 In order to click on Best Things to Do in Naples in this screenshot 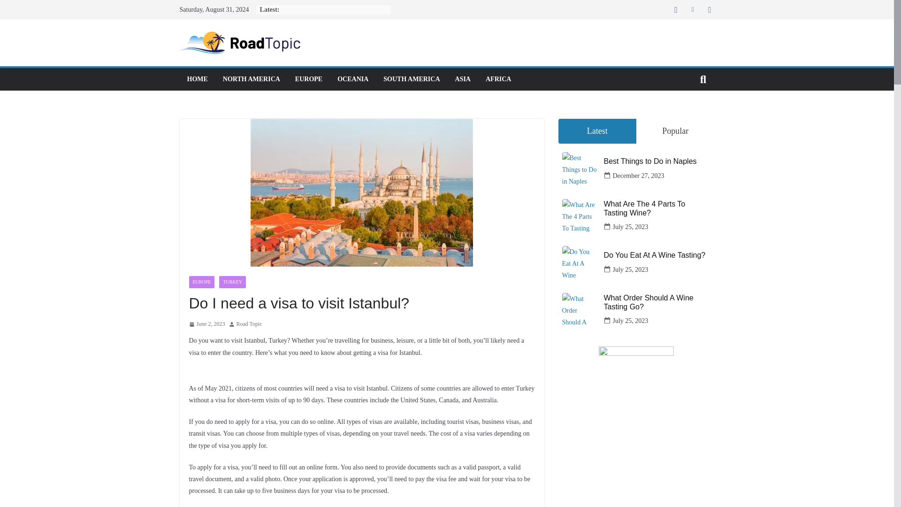, I will do `click(657, 161)`.